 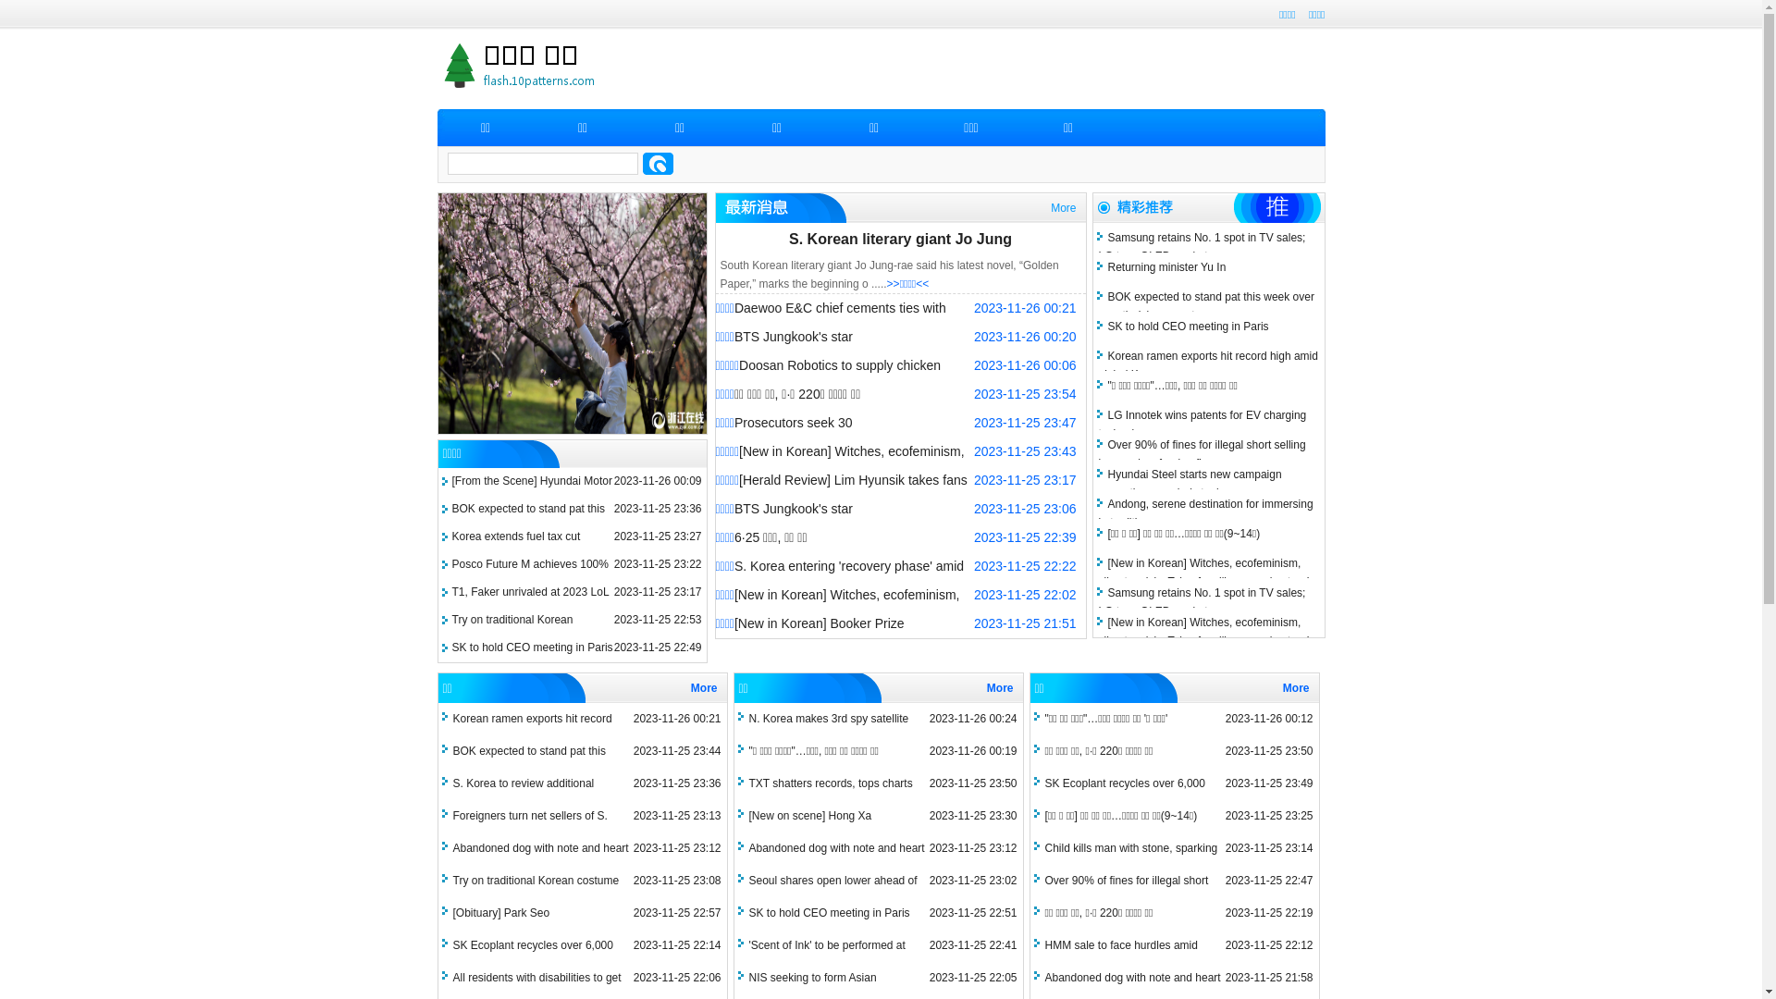 What do you see at coordinates (1067, 208) in the screenshot?
I see `More` at bounding box center [1067, 208].